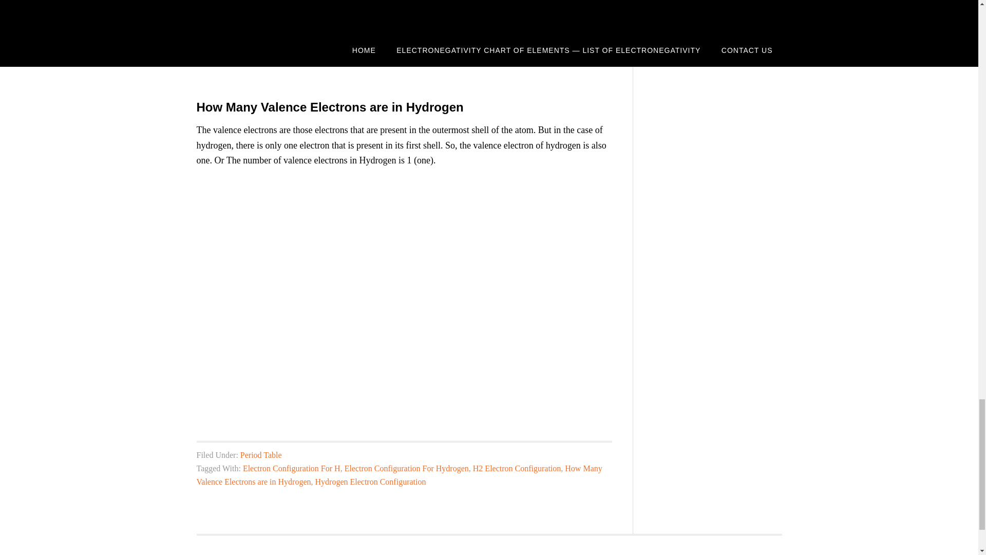 Image resolution: width=986 pixels, height=555 pixels. I want to click on Period Table, so click(261, 455).